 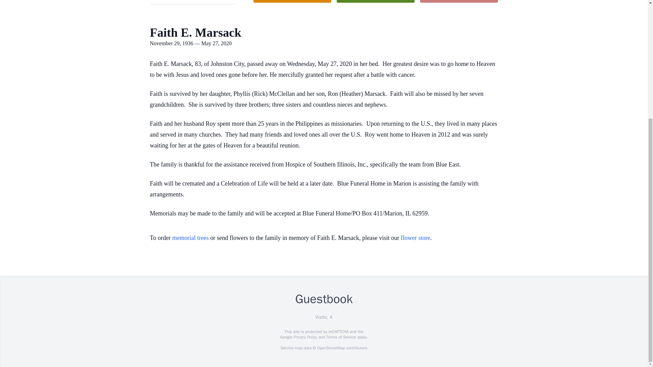 What do you see at coordinates (341, 337) in the screenshot?
I see `Terms of Service` at bounding box center [341, 337].